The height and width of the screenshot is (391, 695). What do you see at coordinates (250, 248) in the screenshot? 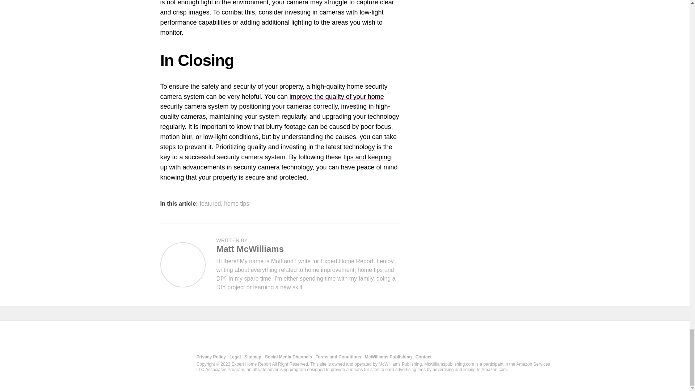
I see `Posts by Matt McWilliams` at bounding box center [250, 248].